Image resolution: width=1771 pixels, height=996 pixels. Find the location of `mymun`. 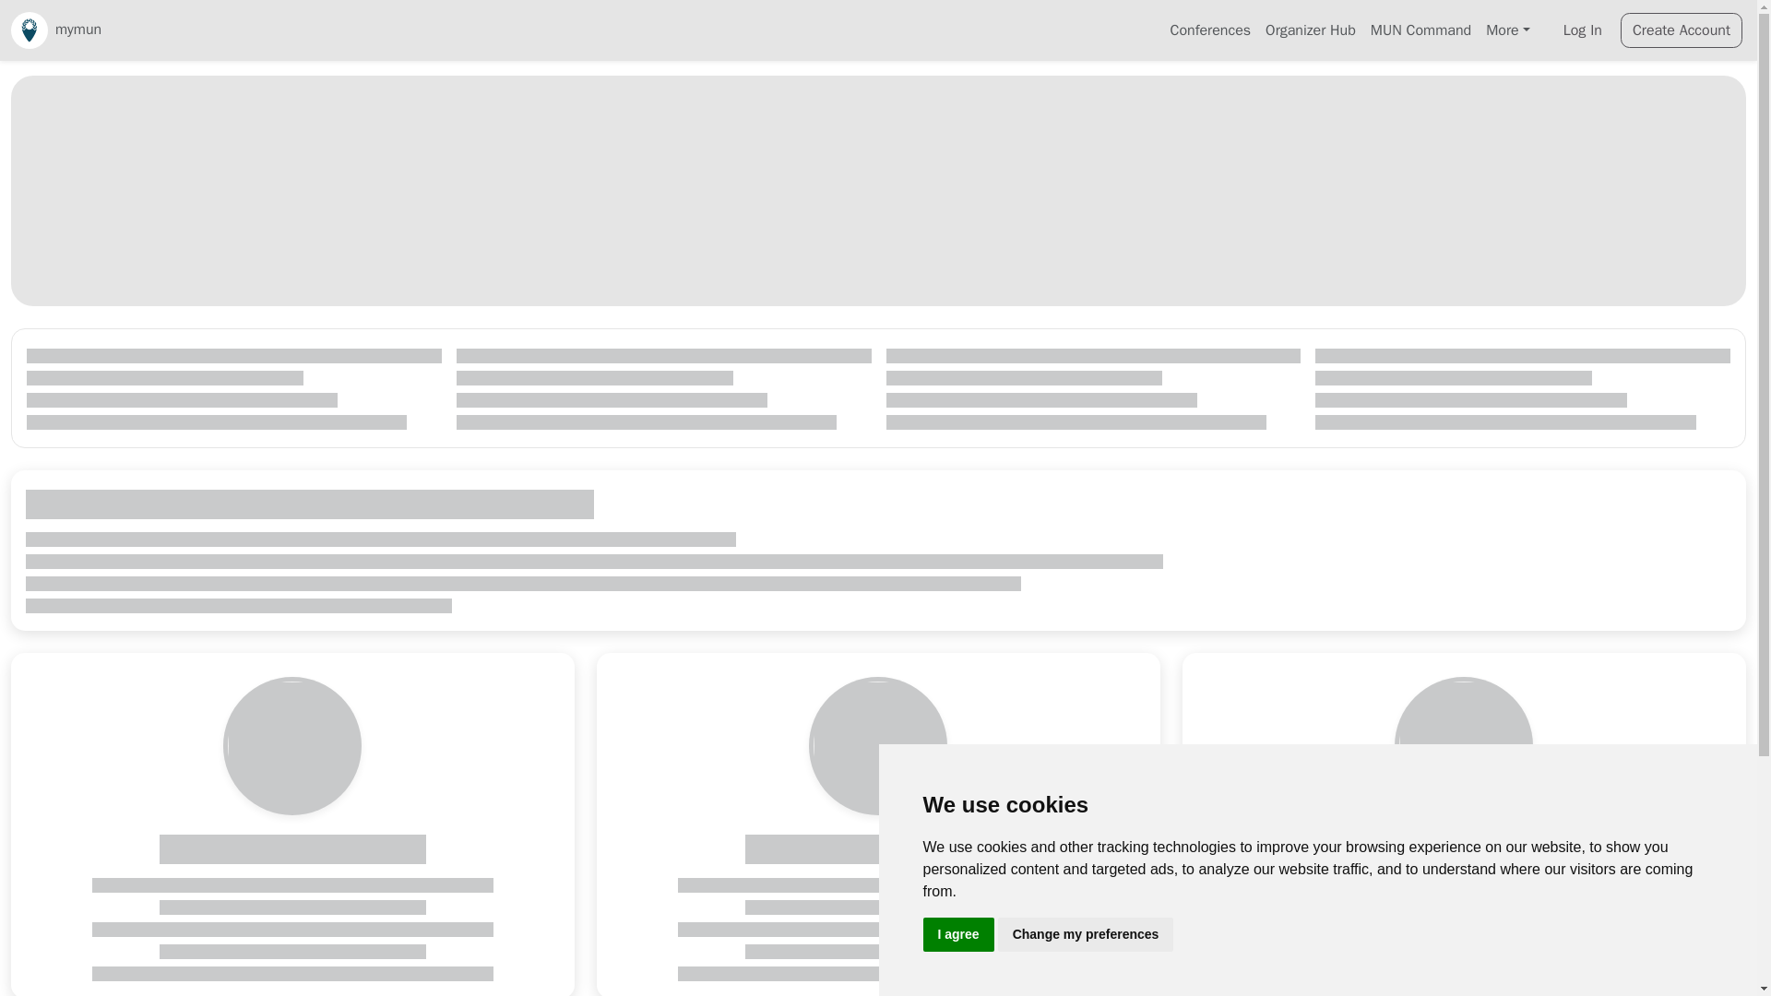

mymun is located at coordinates (55, 30).